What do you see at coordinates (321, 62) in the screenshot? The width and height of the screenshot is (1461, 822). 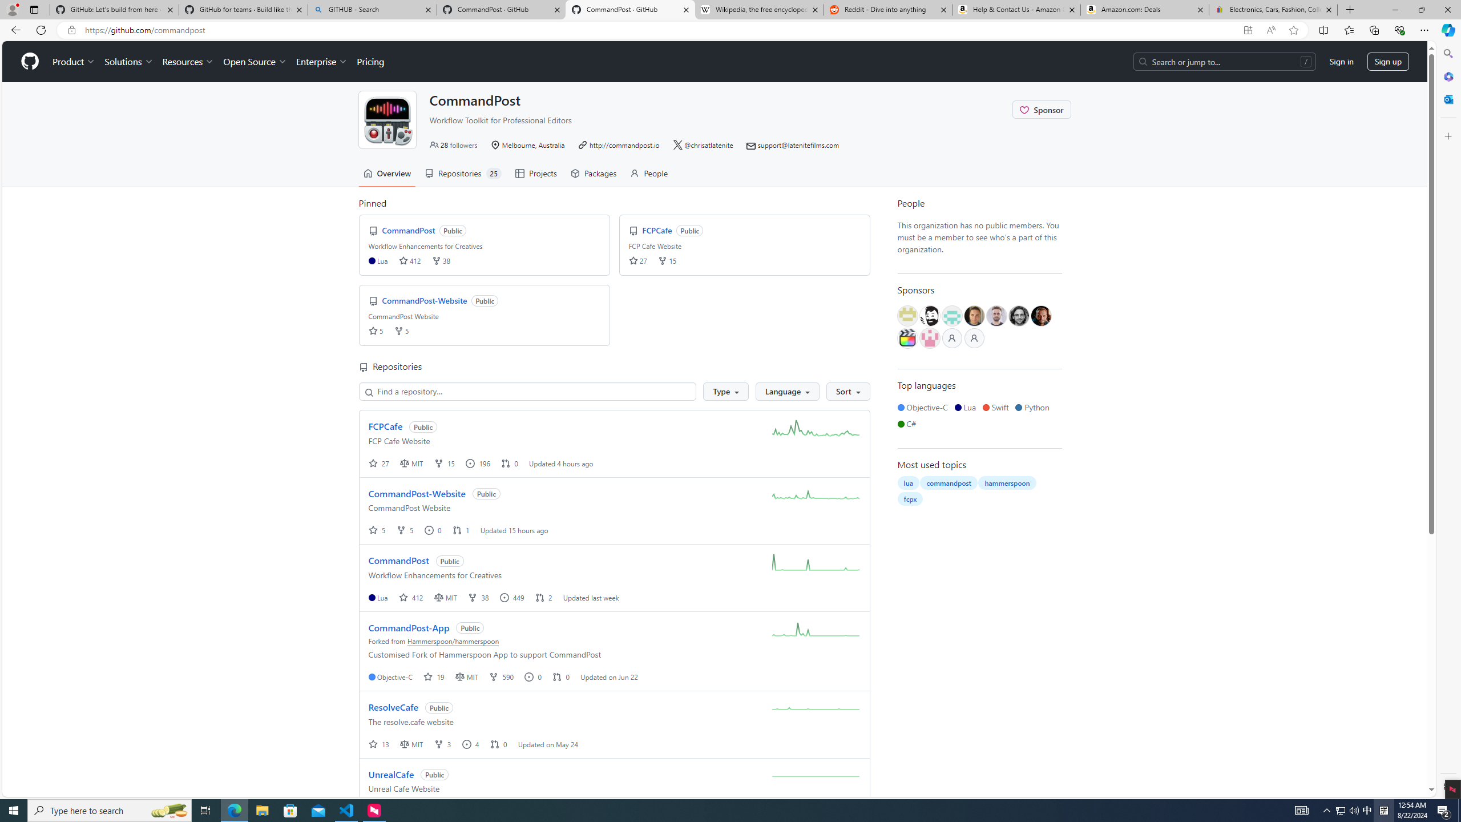 I see `Enterprise` at bounding box center [321, 62].